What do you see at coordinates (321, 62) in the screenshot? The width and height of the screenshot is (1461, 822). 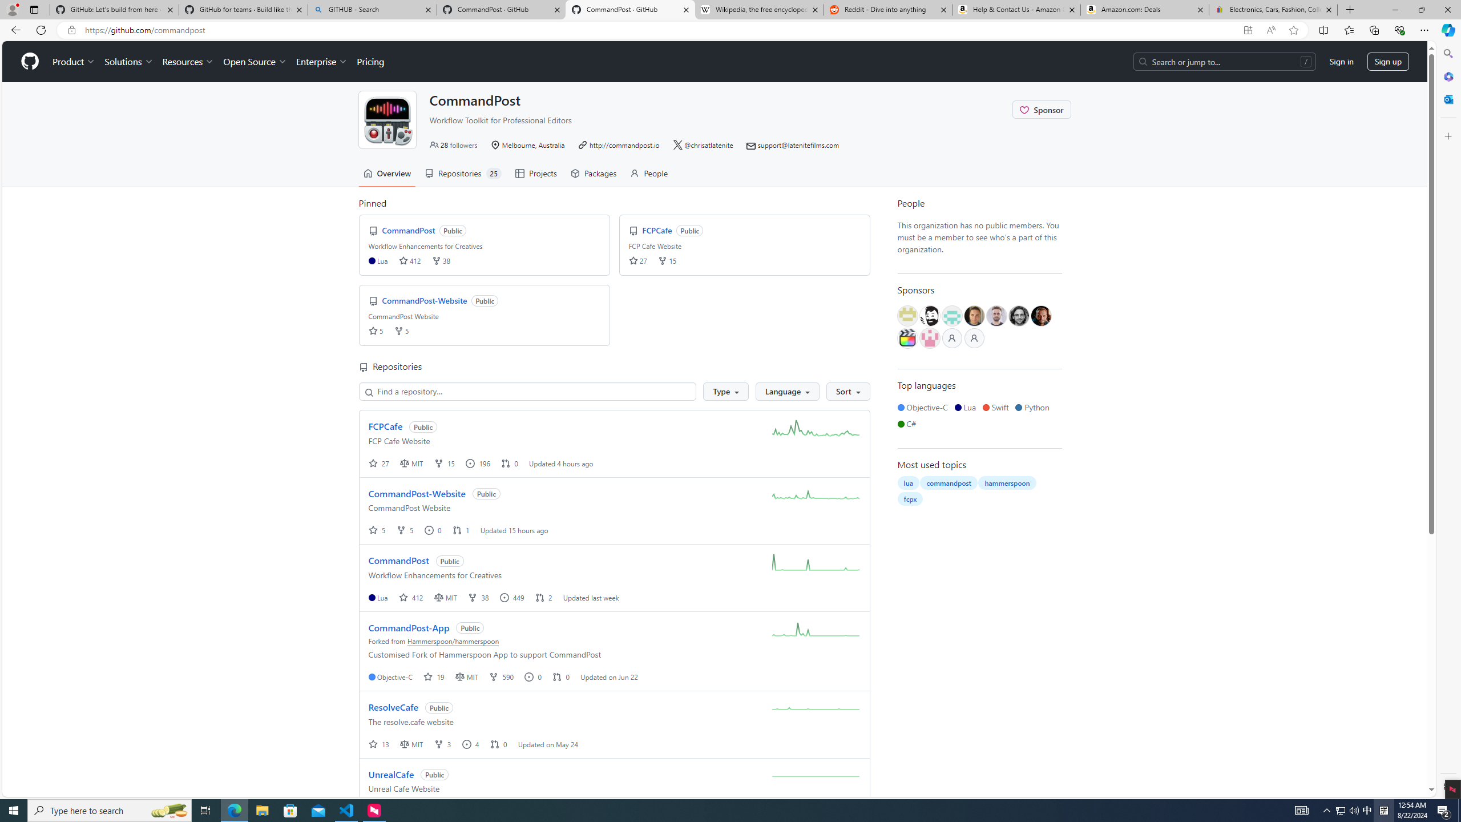 I see `Enterprise` at bounding box center [321, 62].